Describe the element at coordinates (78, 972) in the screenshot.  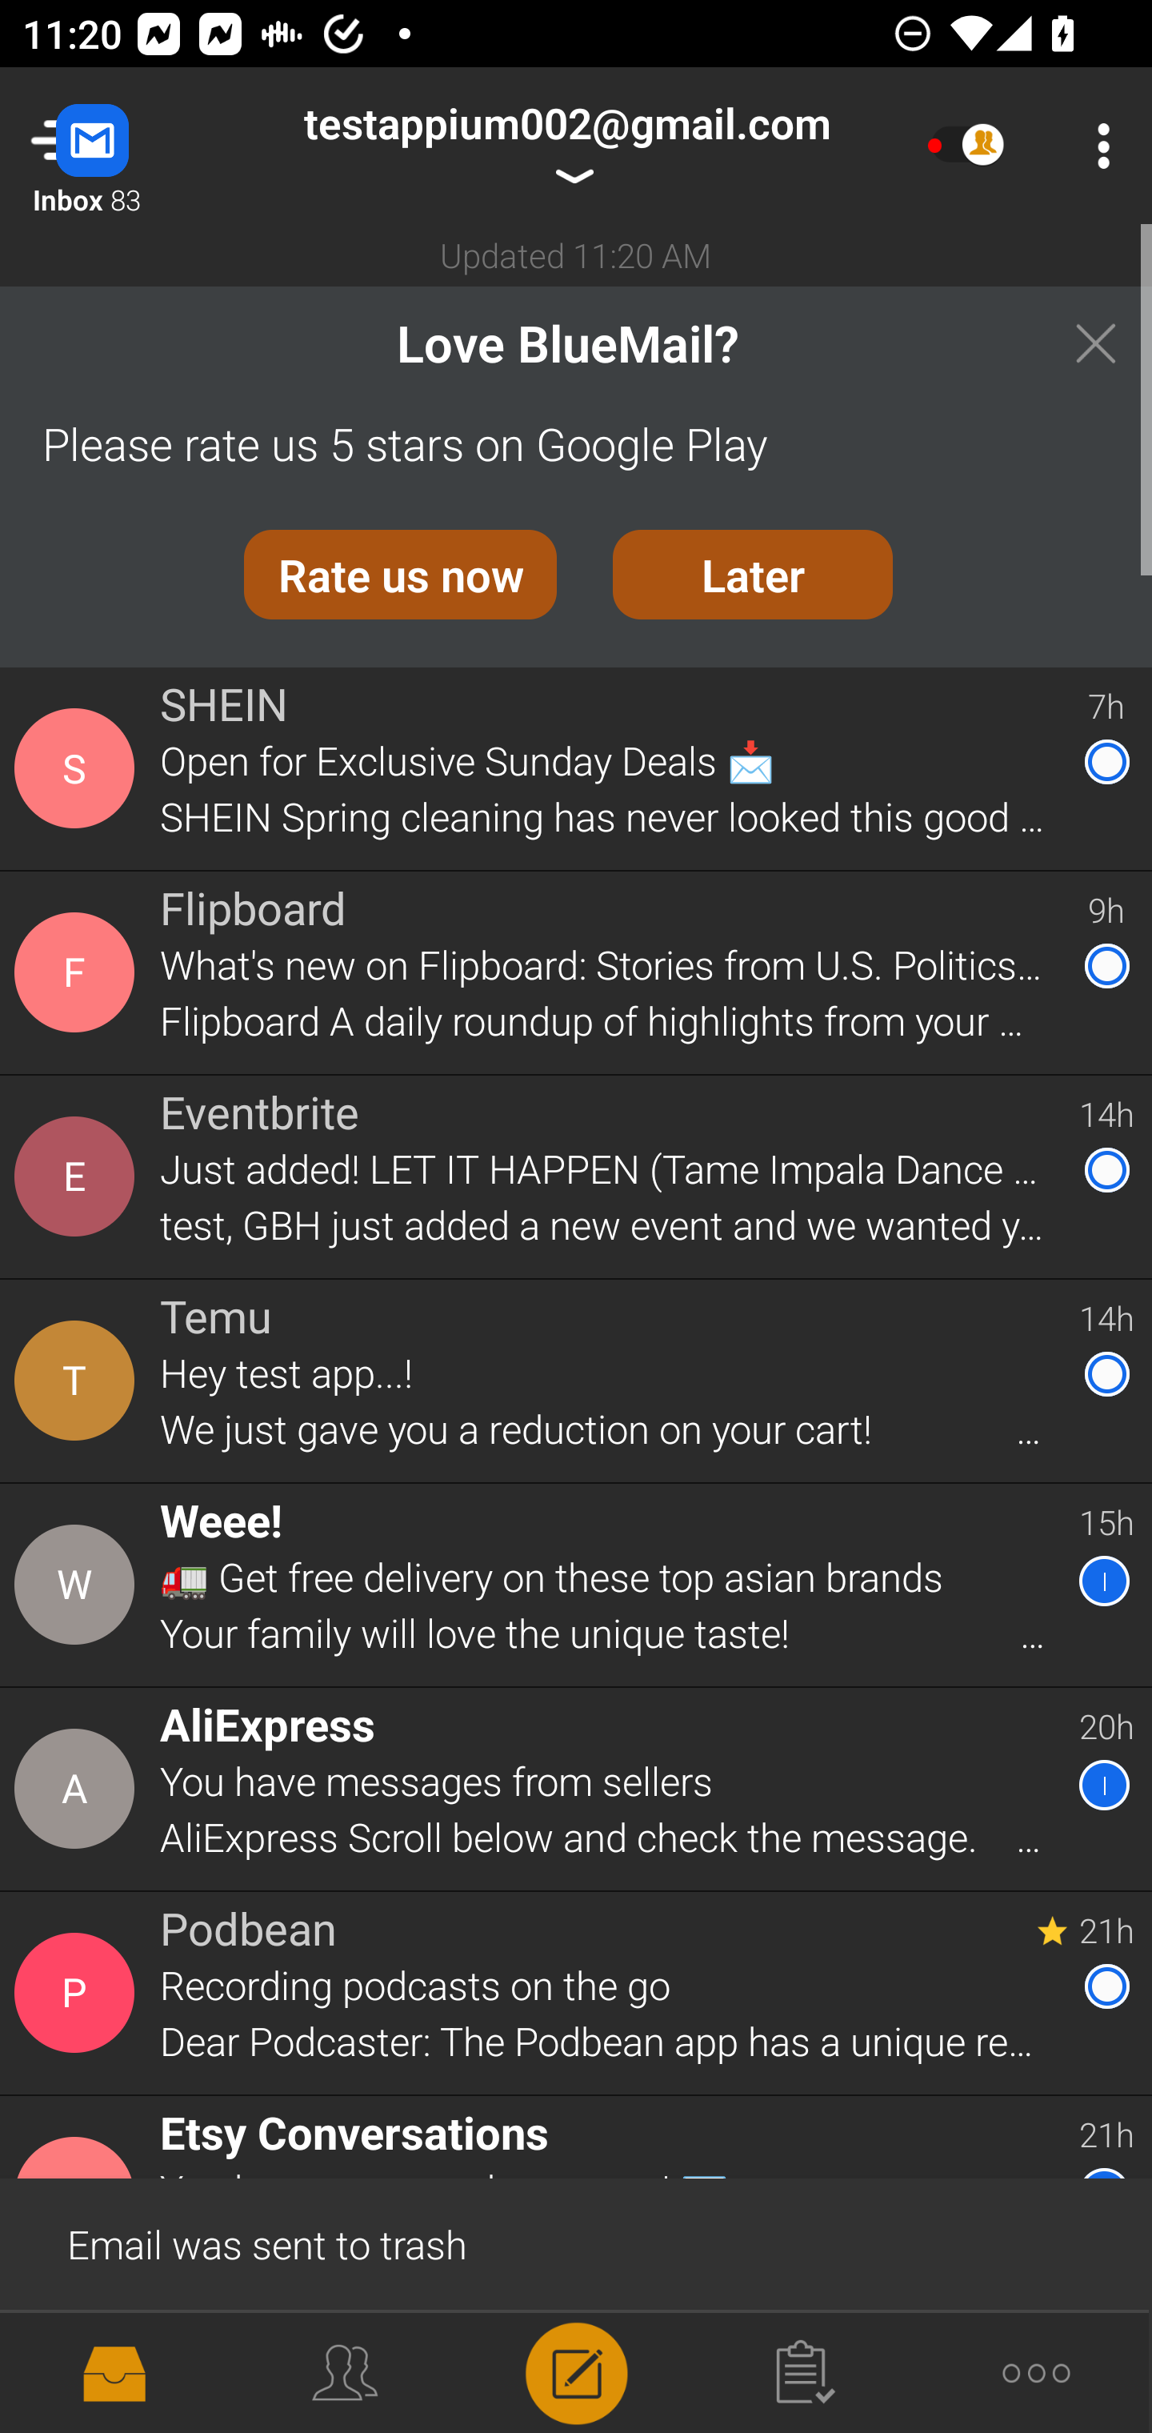
I see `Contact Details` at that location.